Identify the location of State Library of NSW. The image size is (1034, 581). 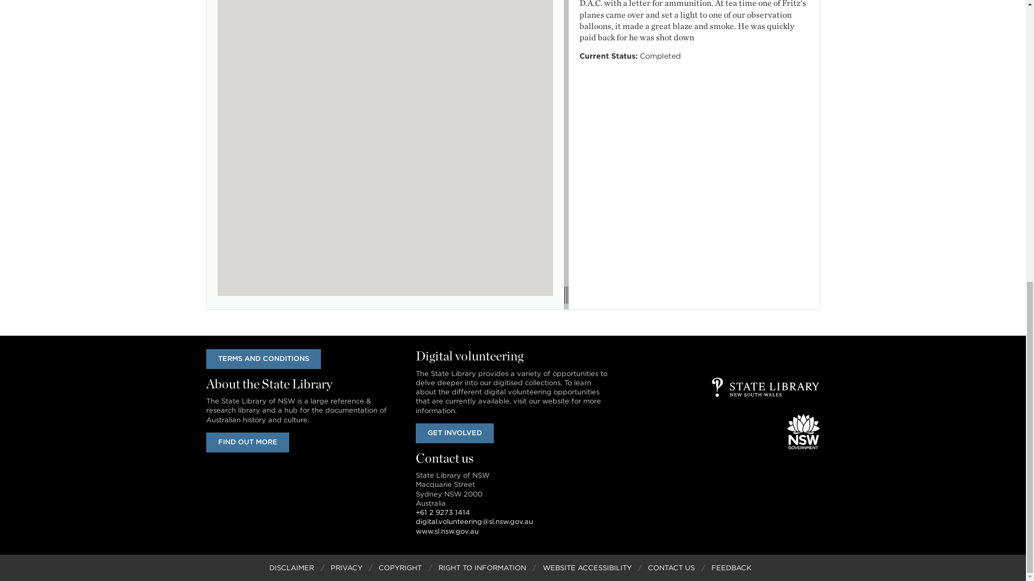
(766, 387).